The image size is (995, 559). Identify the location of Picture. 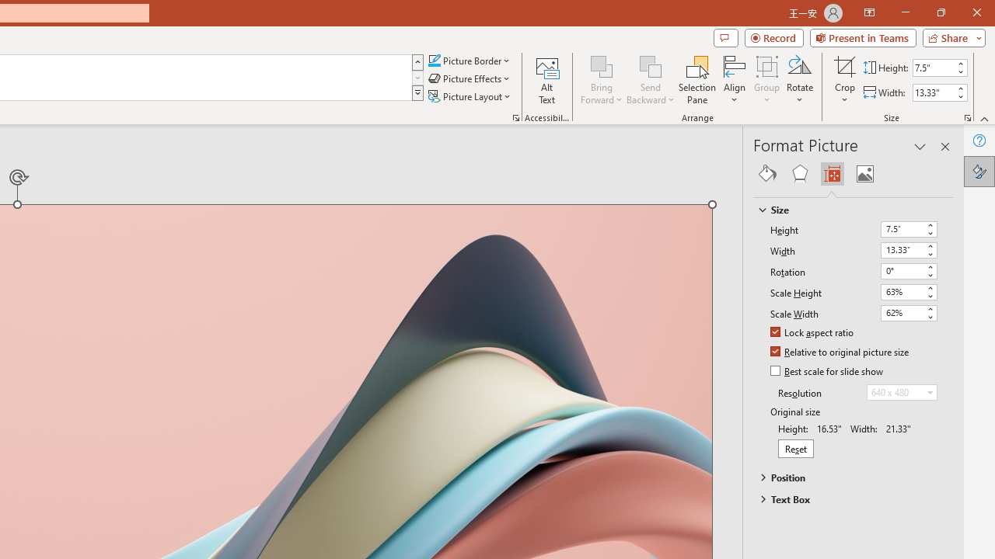
(864, 174).